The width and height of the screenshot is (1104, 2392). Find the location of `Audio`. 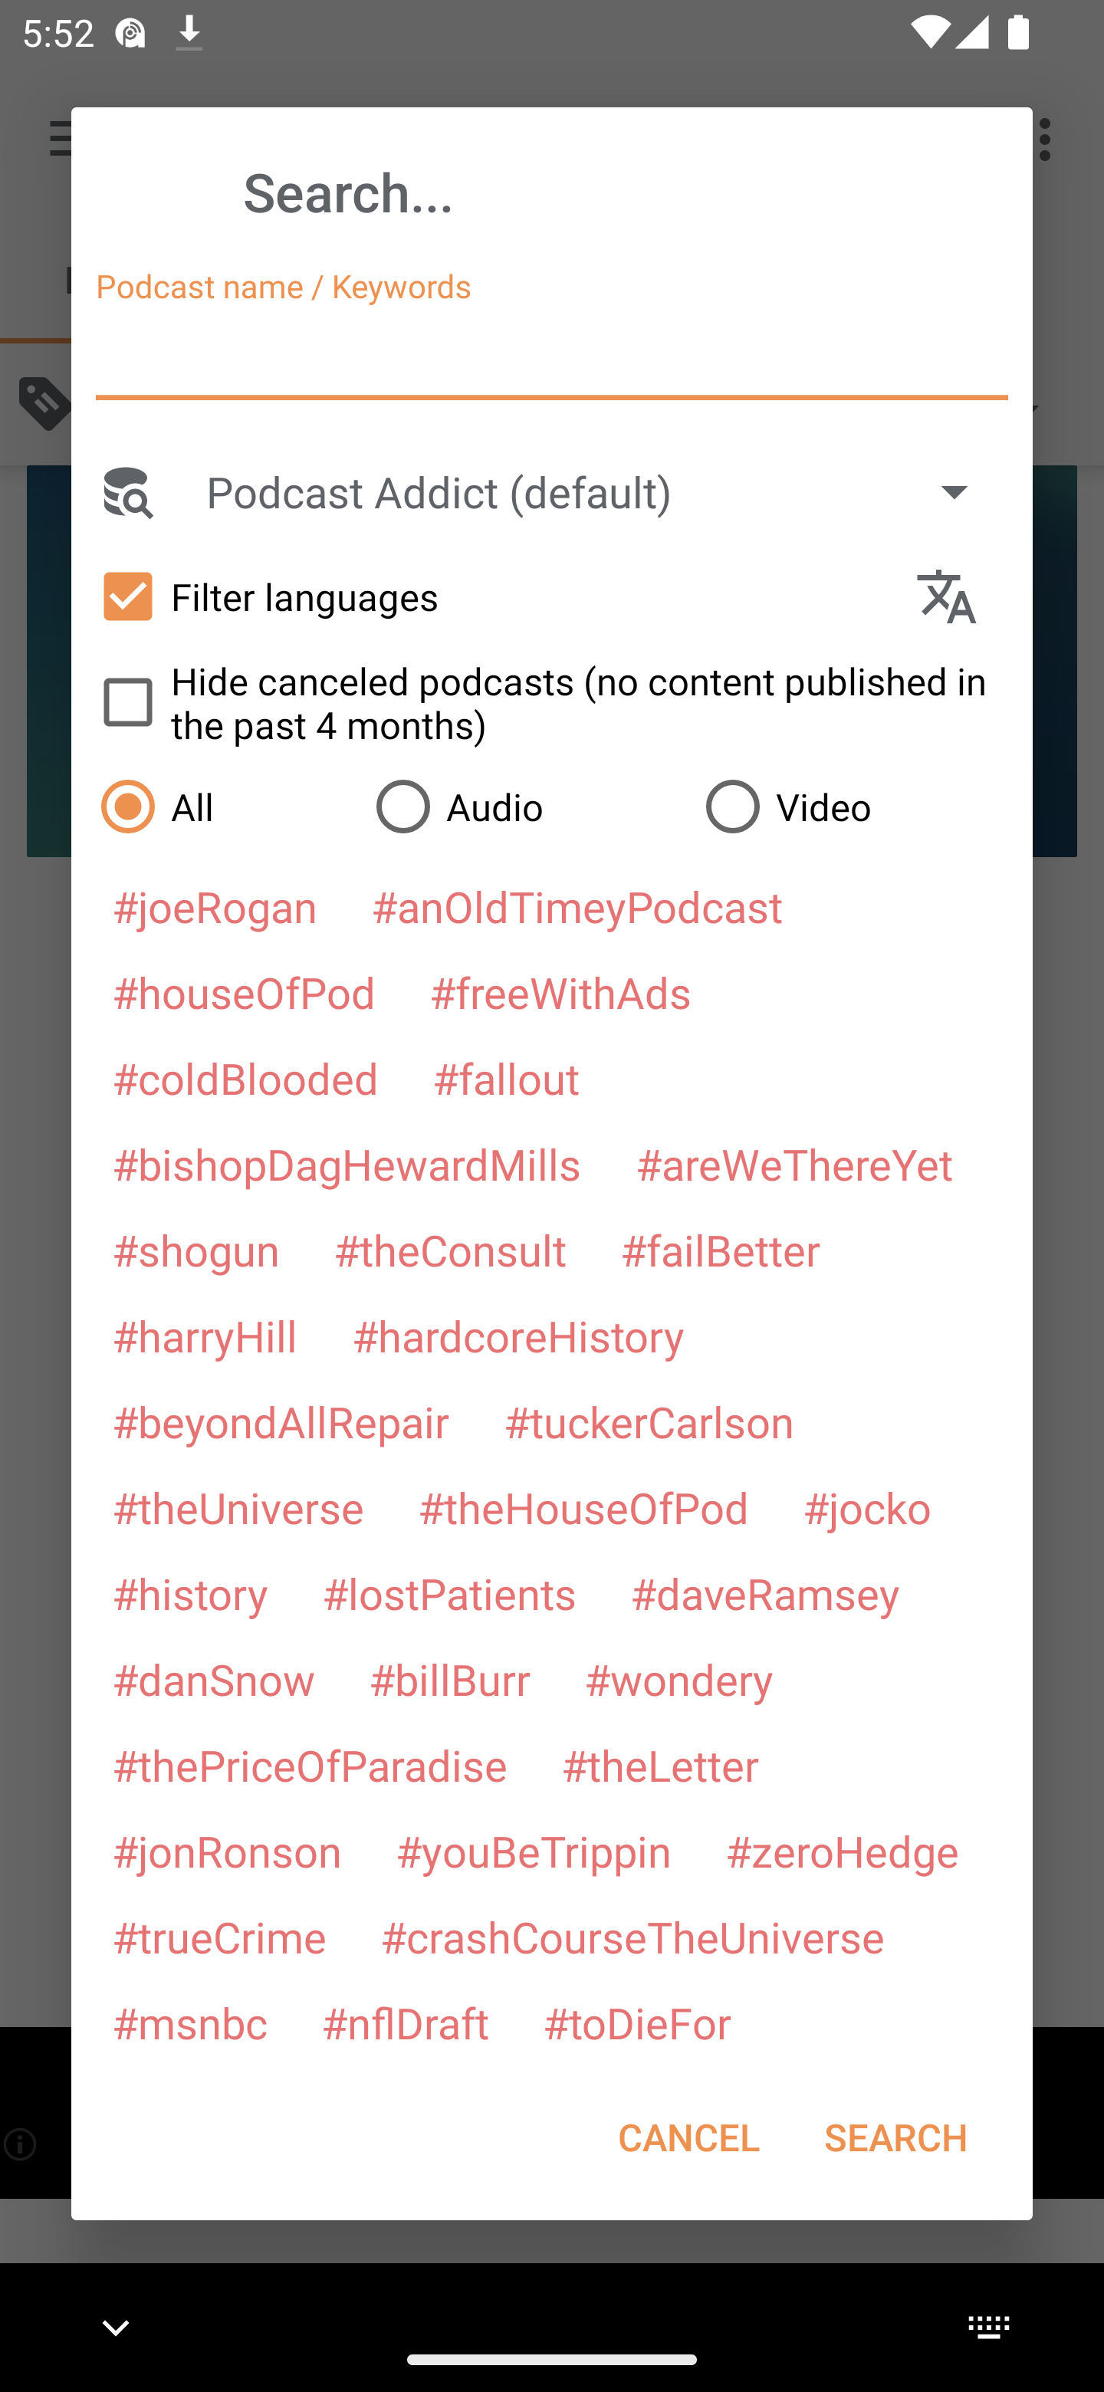

Audio is located at coordinates (524, 806).